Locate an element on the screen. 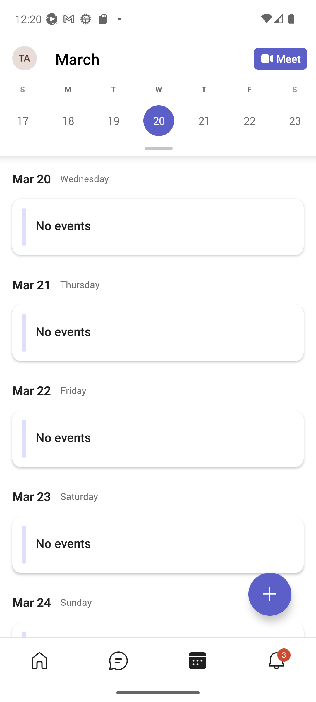 Image resolution: width=316 pixels, height=702 pixels. March March Calendar Agenda View is located at coordinates (154, 59).